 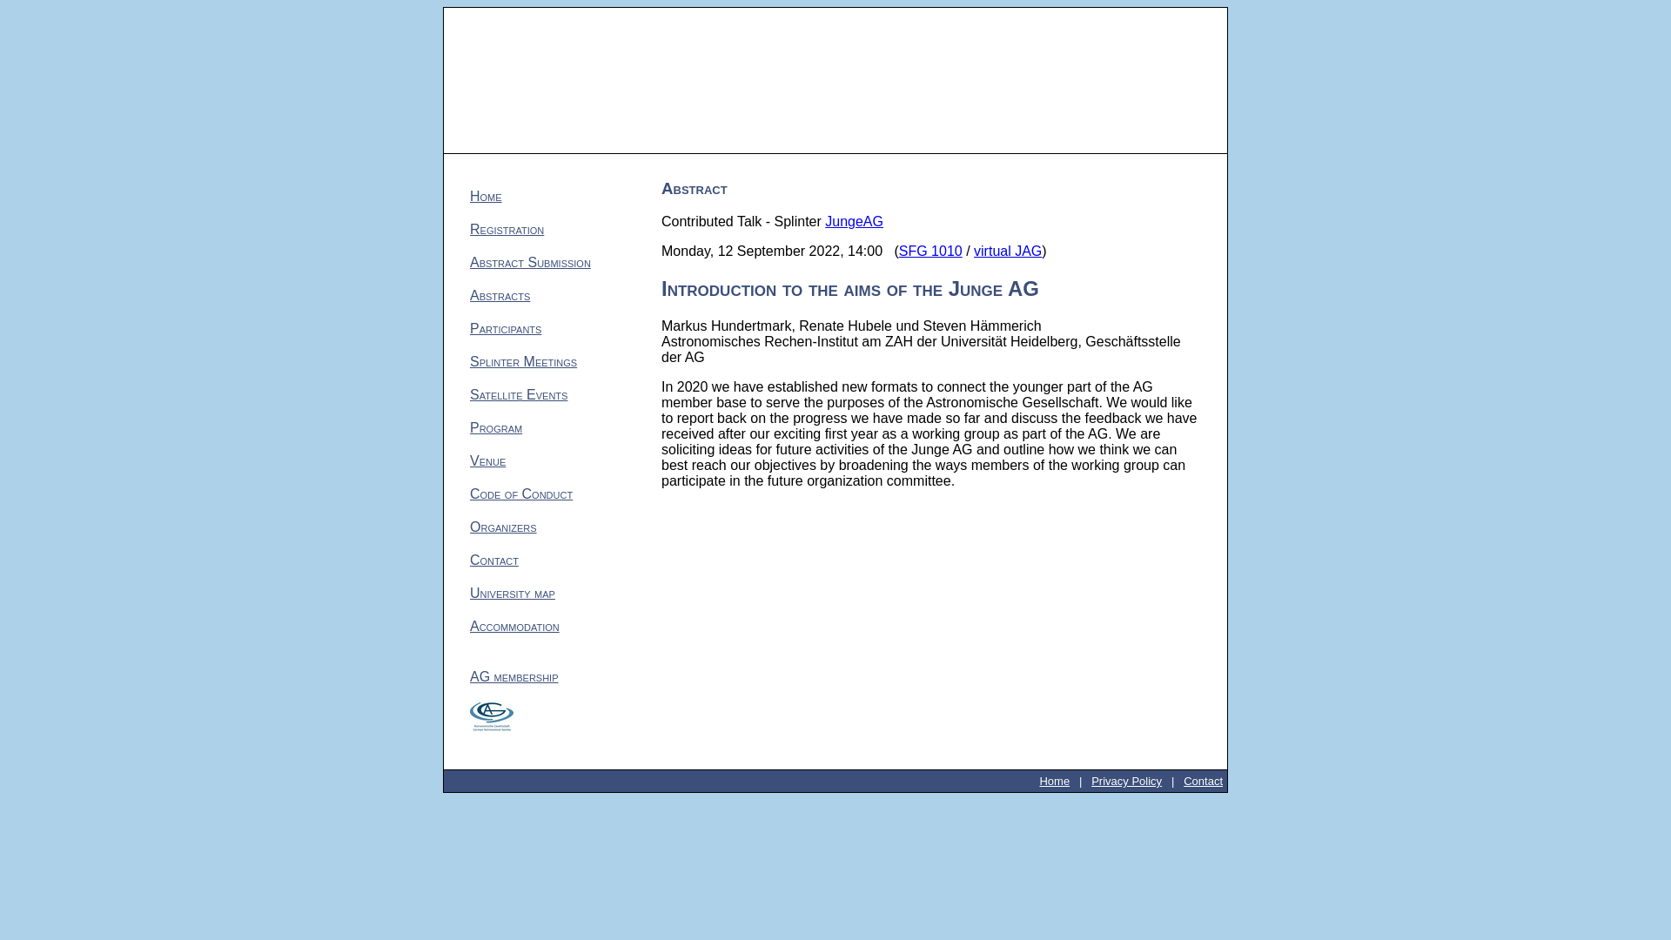 What do you see at coordinates (495, 427) in the screenshot?
I see `Program` at bounding box center [495, 427].